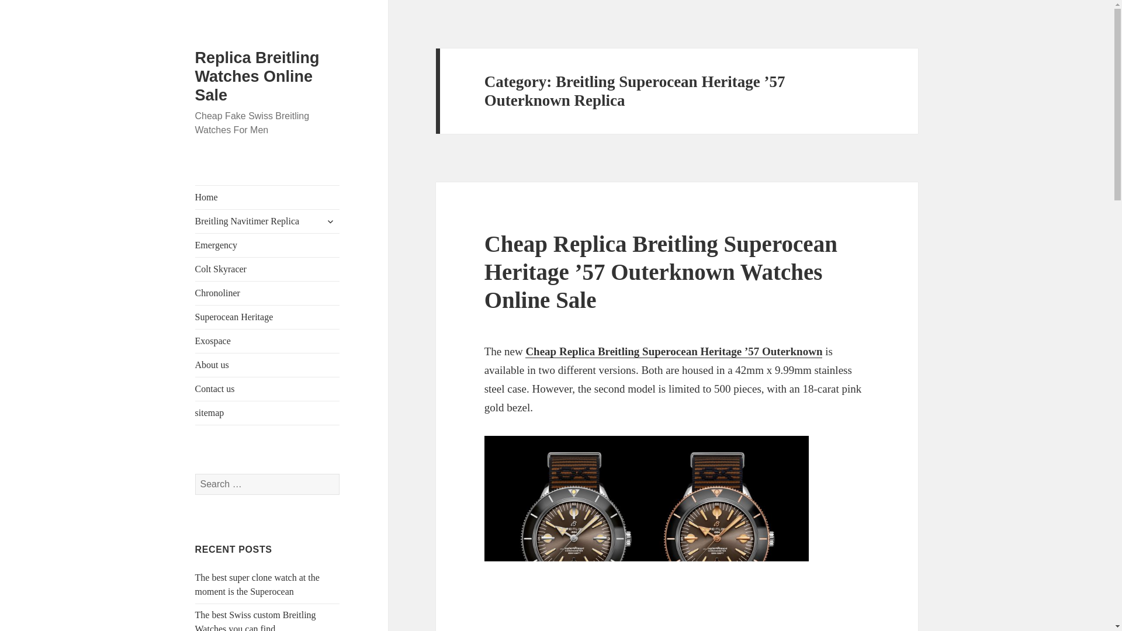  Describe the element at coordinates (330, 221) in the screenshot. I see `expand child menu` at that location.